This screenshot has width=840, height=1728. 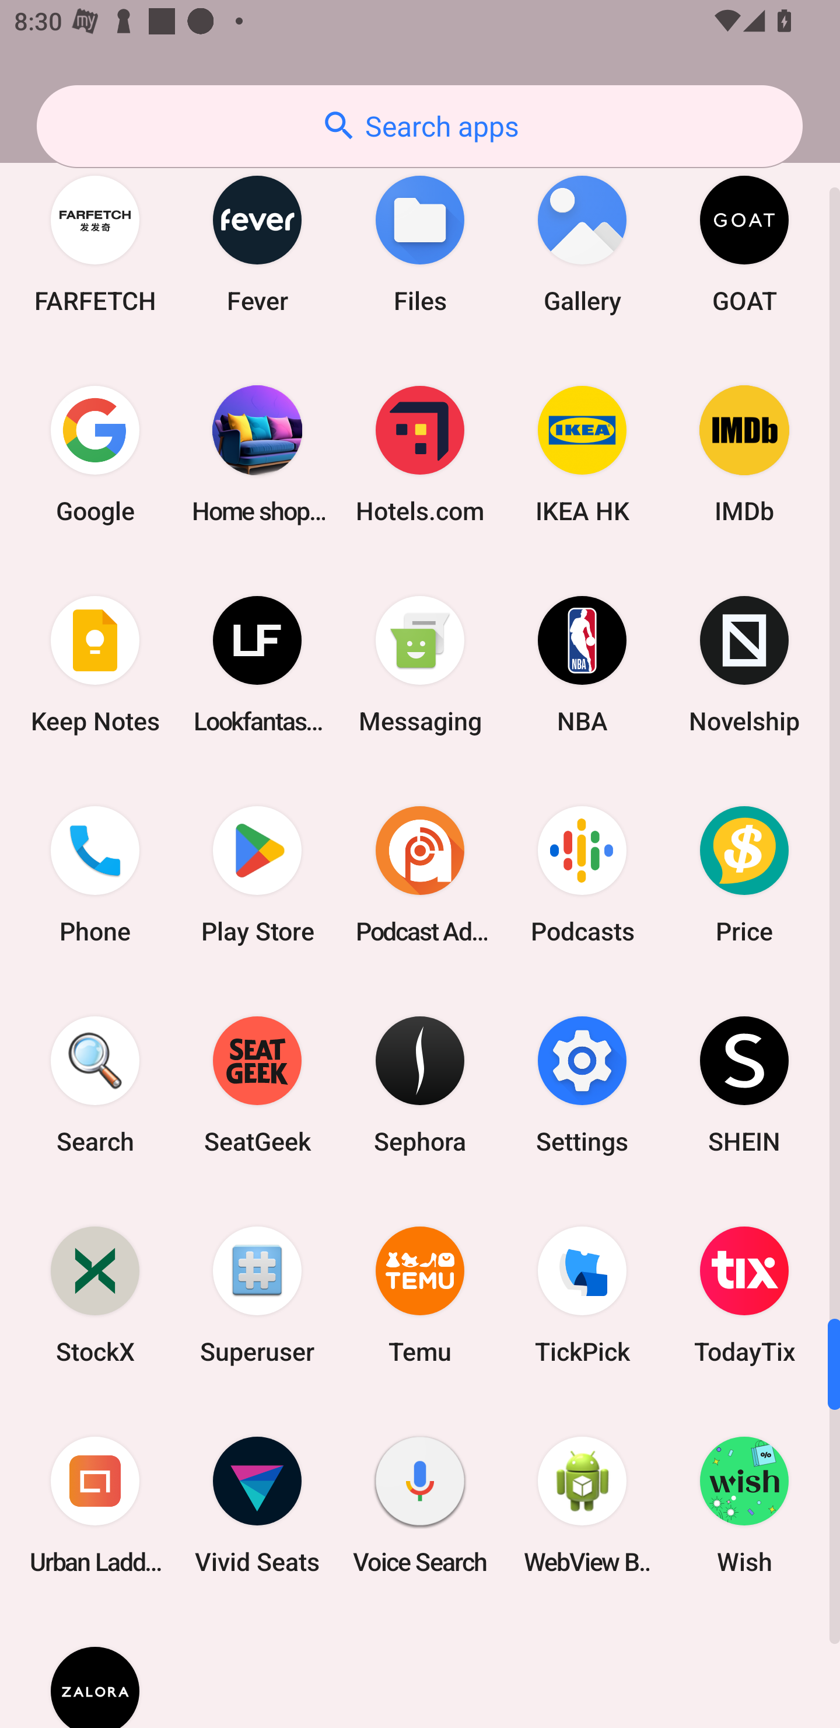 I want to click on Voice Search, so click(x=420, y=1505).